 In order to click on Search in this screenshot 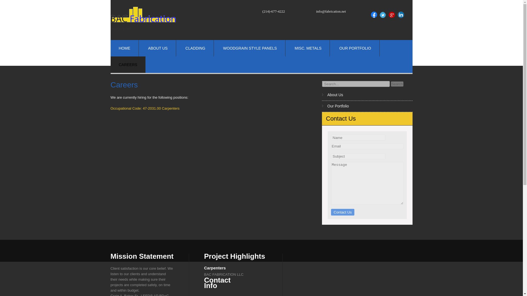, I will do `click(397, 84)`.